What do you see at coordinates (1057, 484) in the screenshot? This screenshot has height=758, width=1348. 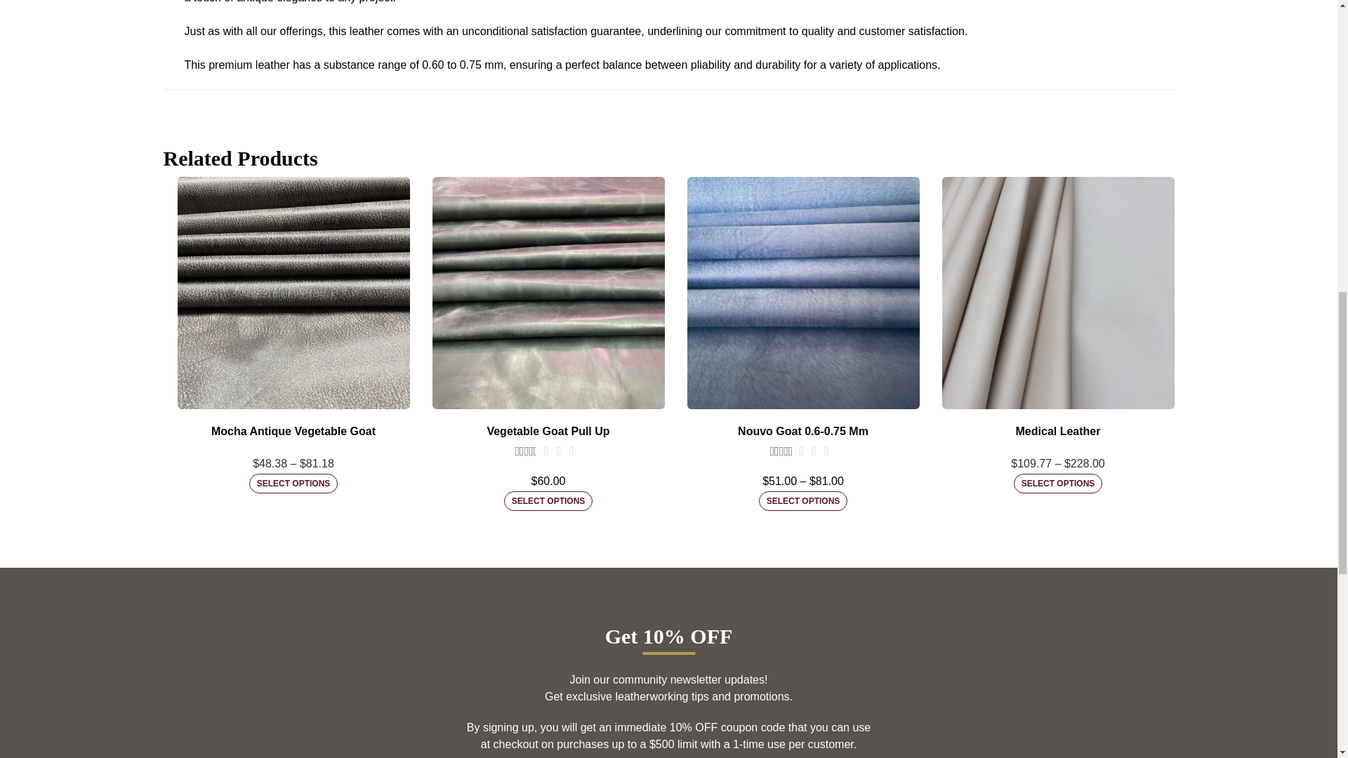 I see `SELECT OPTIONS` at bounding box center [1057, 484].